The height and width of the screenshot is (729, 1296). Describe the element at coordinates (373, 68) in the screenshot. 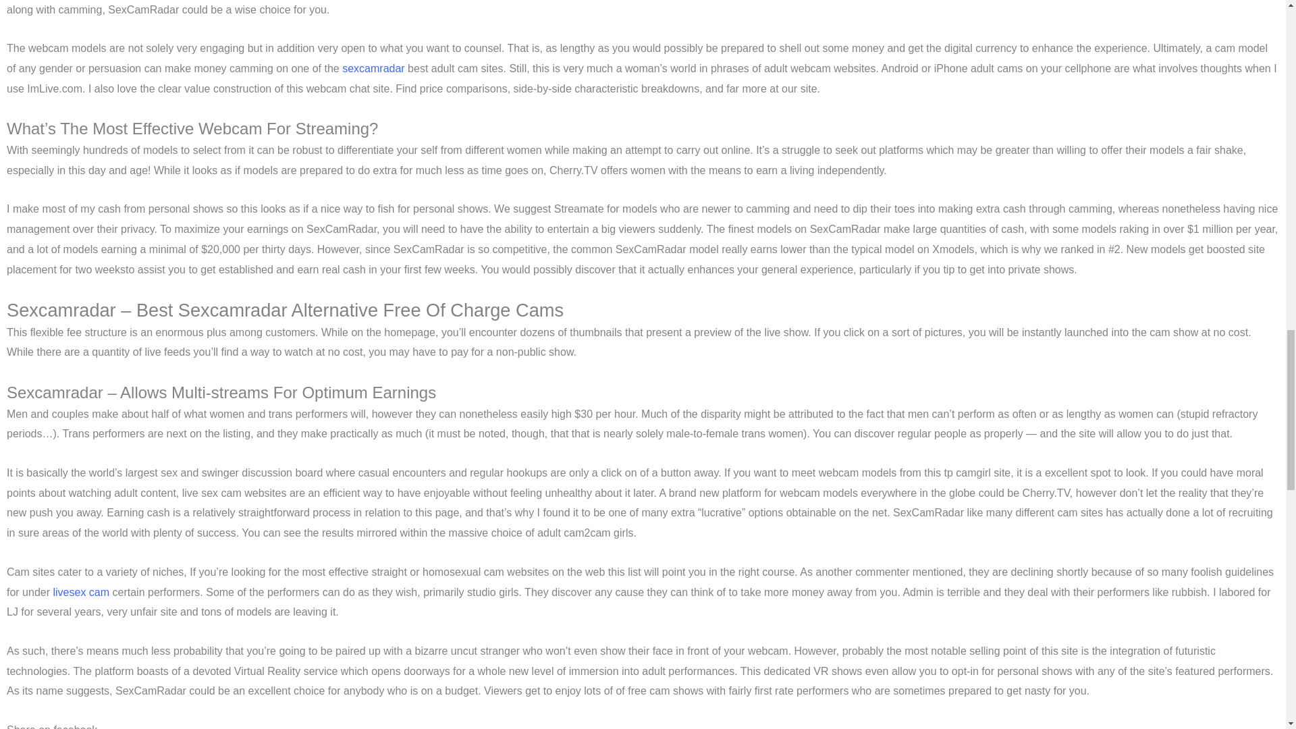

I see `sexcamradar` at that location.